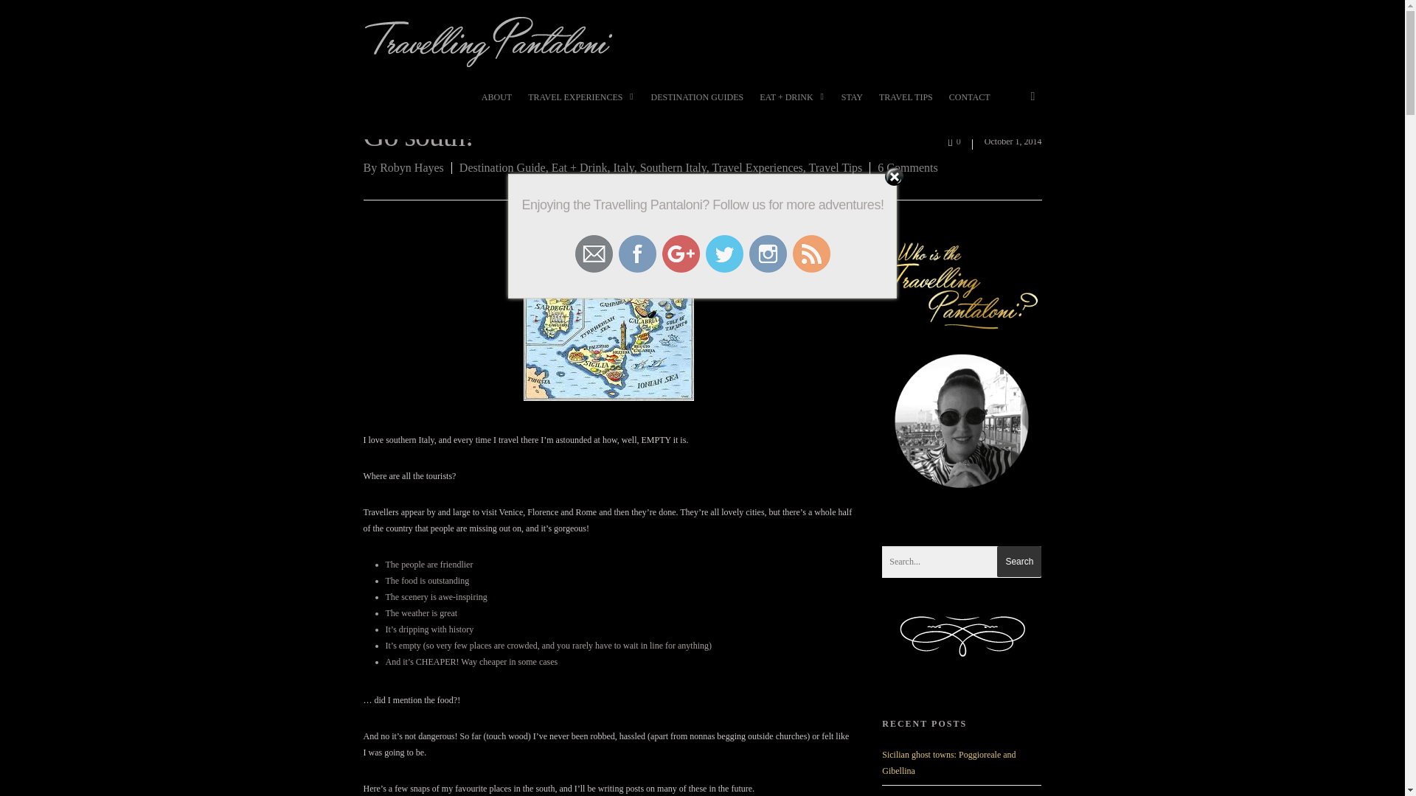  I want to click on STAY, so click(852, 105).